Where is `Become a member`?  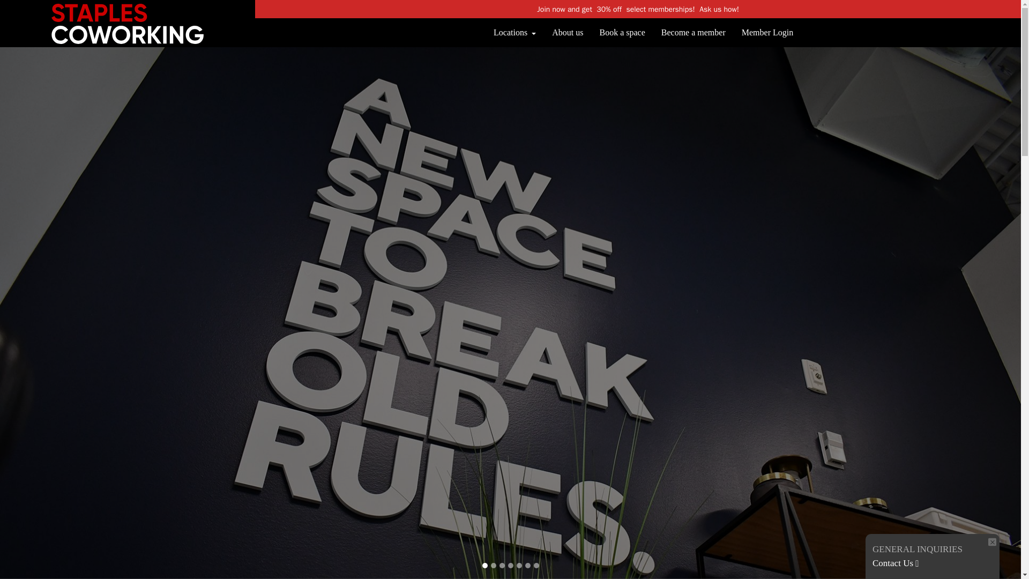
Become a member is located at coordinates (694, 32).